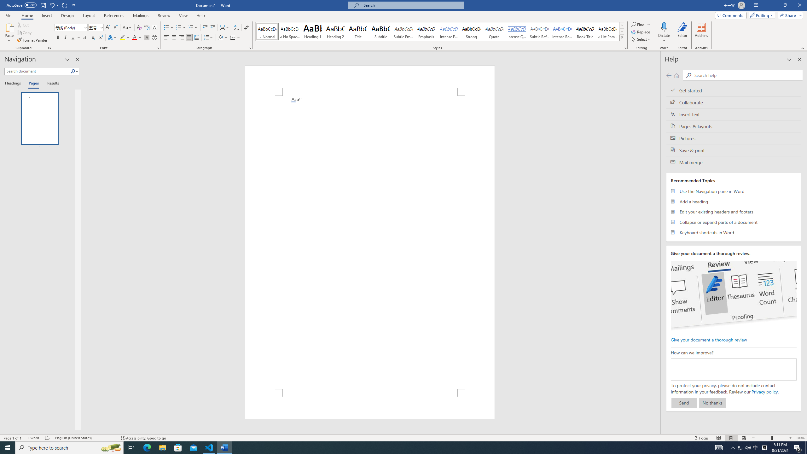 This screenshot has width=807, height=454. Describe the element at coordinates (33, 84) in the screenshot. I see `Pages` at that location.